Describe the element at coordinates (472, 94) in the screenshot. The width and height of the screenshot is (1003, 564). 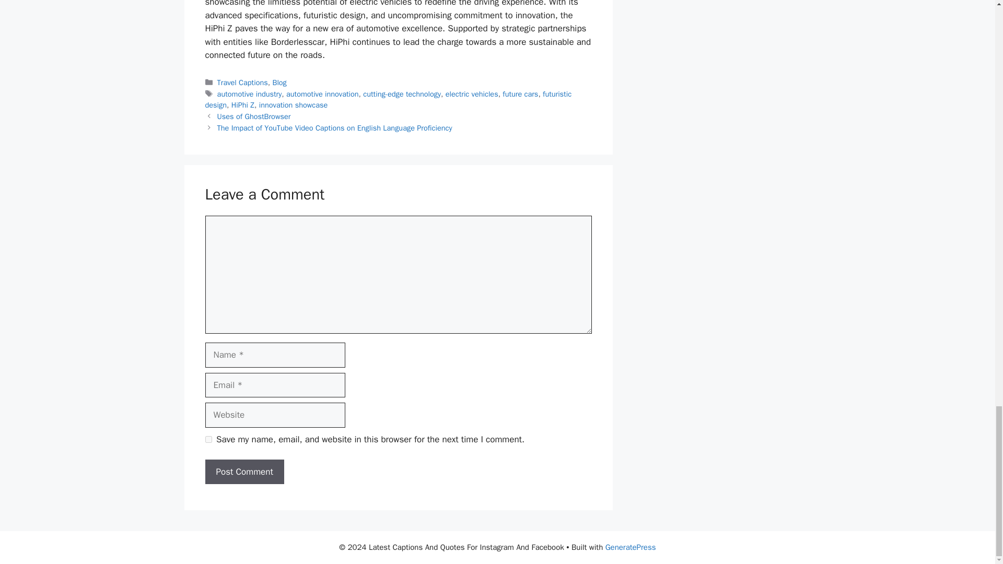
I see `electric vehicles` at that location.